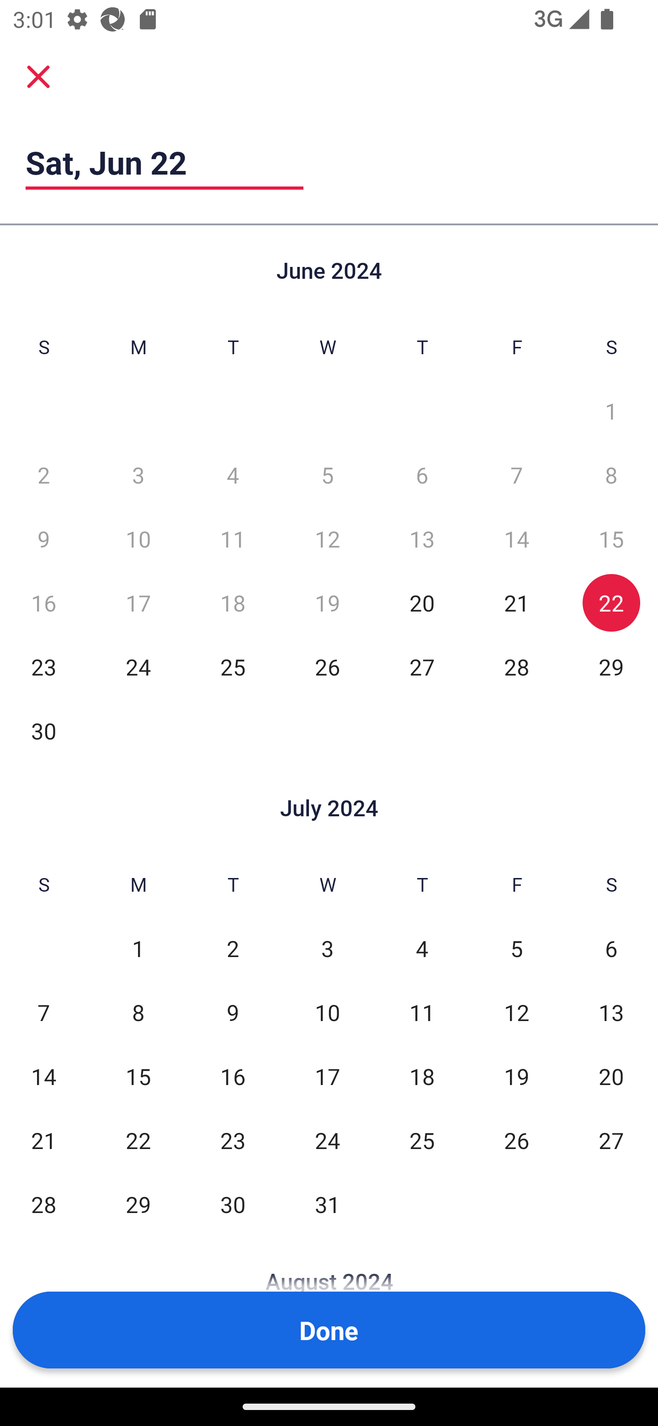  Describe the element at coordinates (138, 666) in the screenshot. I see `24 Mon, Jun 24, Not Selected` at that location.